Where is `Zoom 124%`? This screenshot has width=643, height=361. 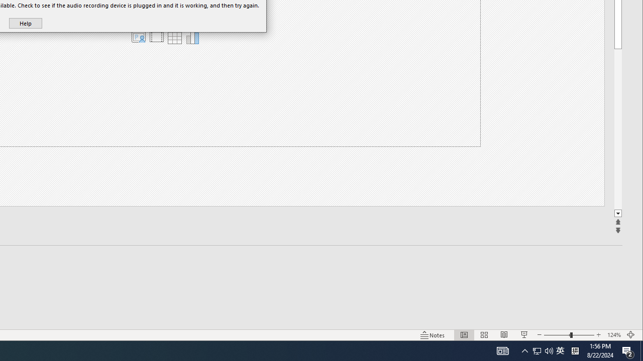
Zoom 124% is located at coordinates (614, 335).